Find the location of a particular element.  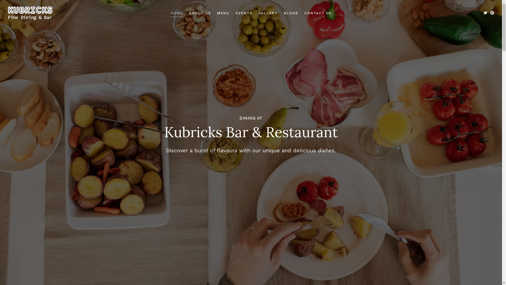

GALLERY is located at coordinates (268, 13).